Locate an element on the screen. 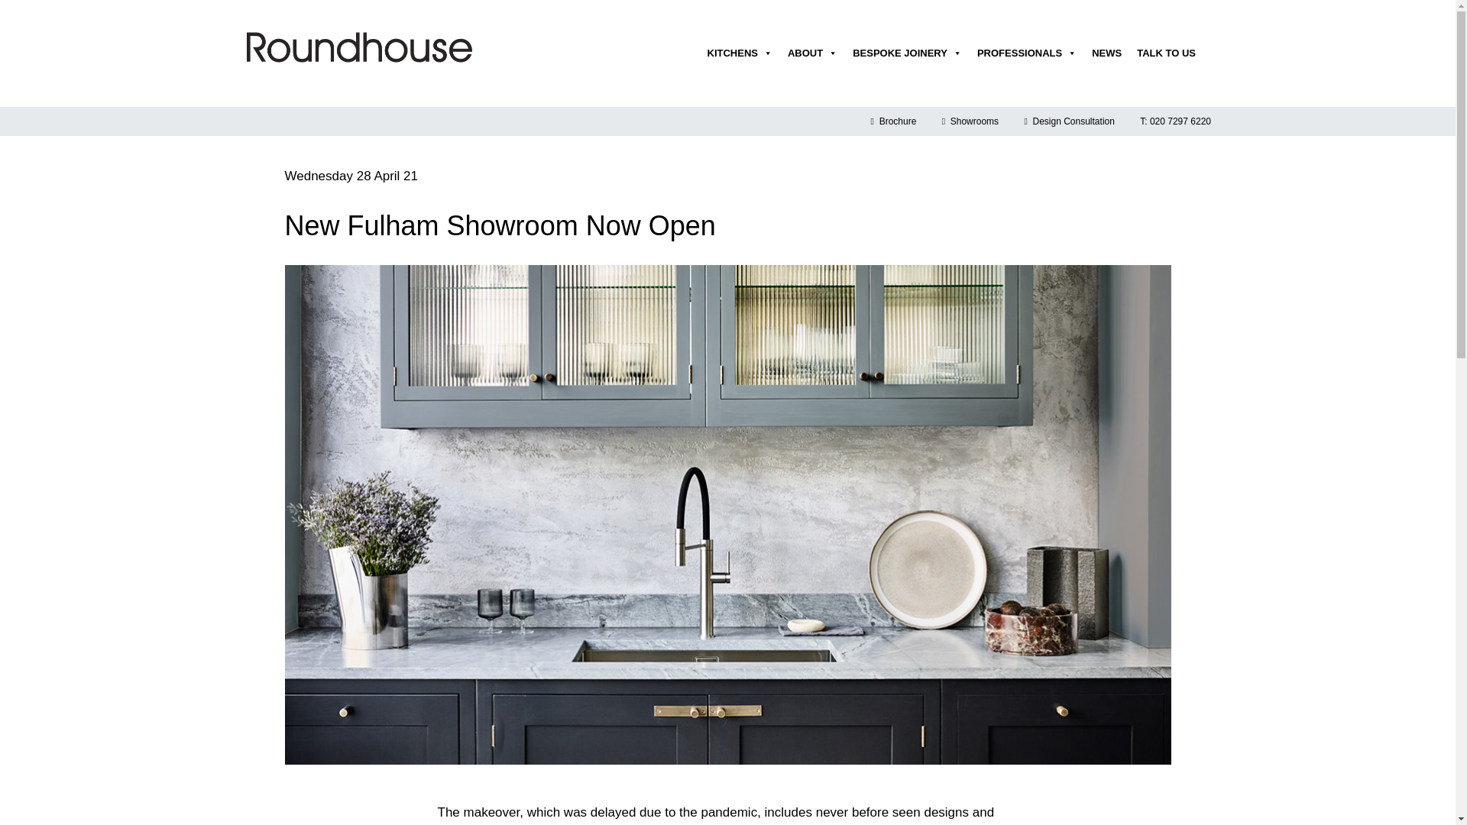 The width and height of the screenshot is (1467, 825). BESPOKE JOINERY is located at coordinates (907, 53).